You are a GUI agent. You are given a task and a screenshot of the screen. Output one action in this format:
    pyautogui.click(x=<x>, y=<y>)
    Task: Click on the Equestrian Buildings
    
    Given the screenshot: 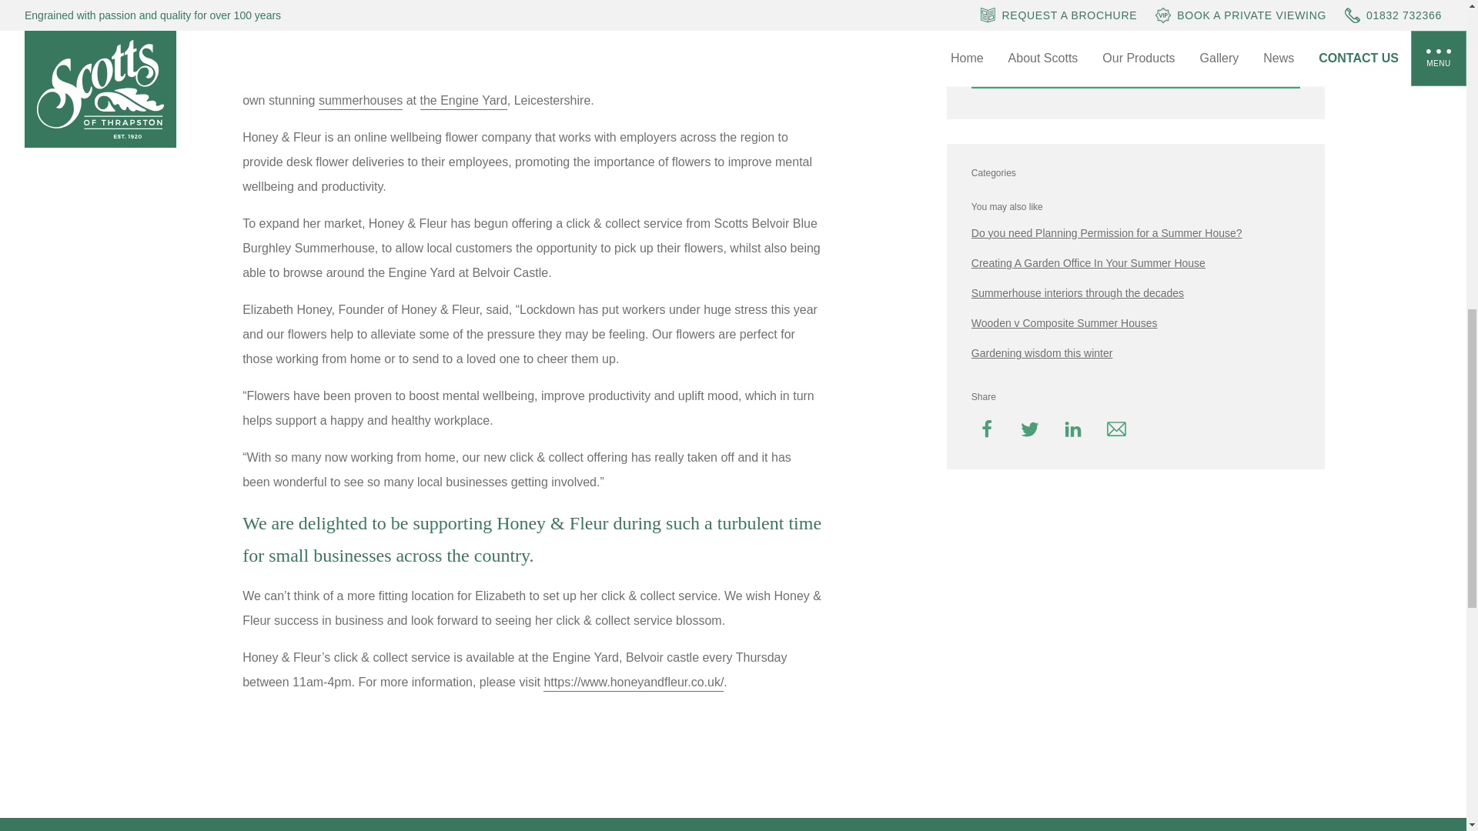 What is the action you would take?
    pyautogui.click(x=1135, y=17)
    